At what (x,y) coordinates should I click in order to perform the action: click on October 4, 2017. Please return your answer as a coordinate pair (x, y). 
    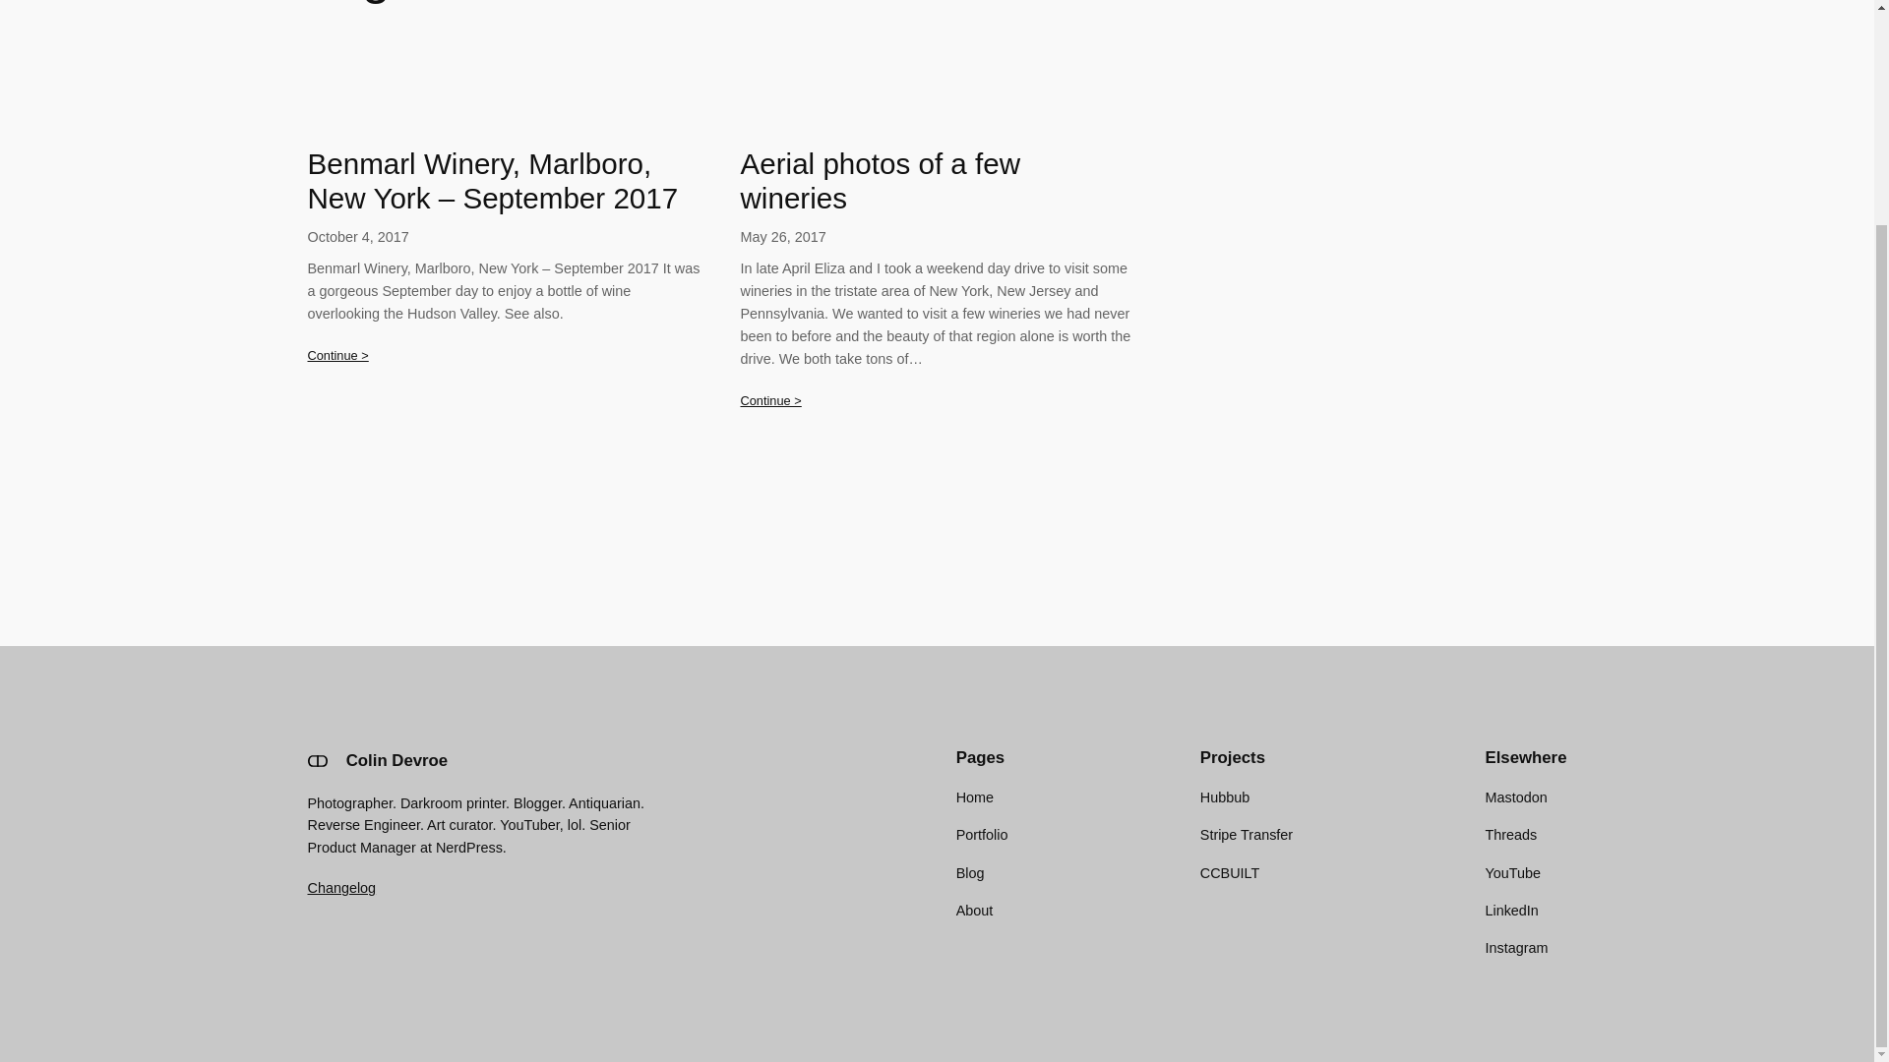
    Looking at the image, I should click on (356, 237).